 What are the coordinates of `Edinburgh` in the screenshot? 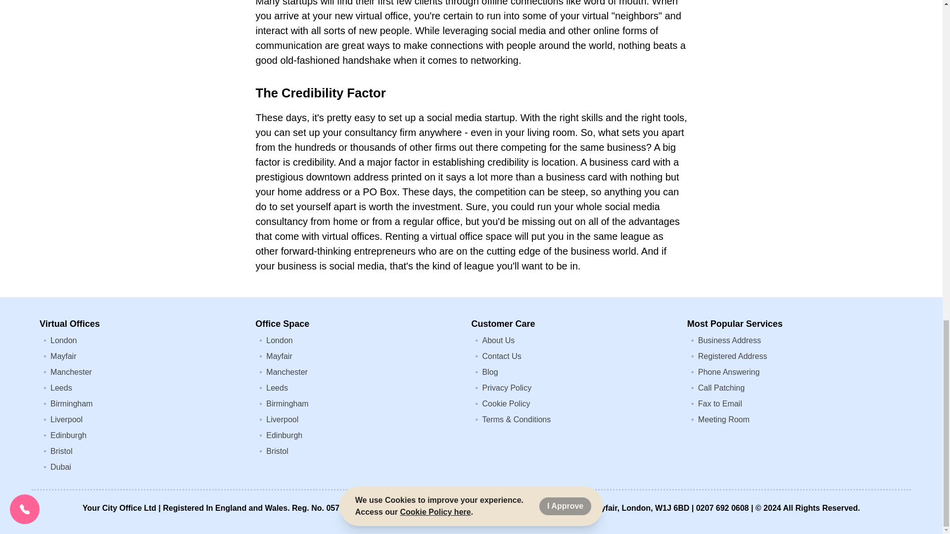 It's located at (284, 435).